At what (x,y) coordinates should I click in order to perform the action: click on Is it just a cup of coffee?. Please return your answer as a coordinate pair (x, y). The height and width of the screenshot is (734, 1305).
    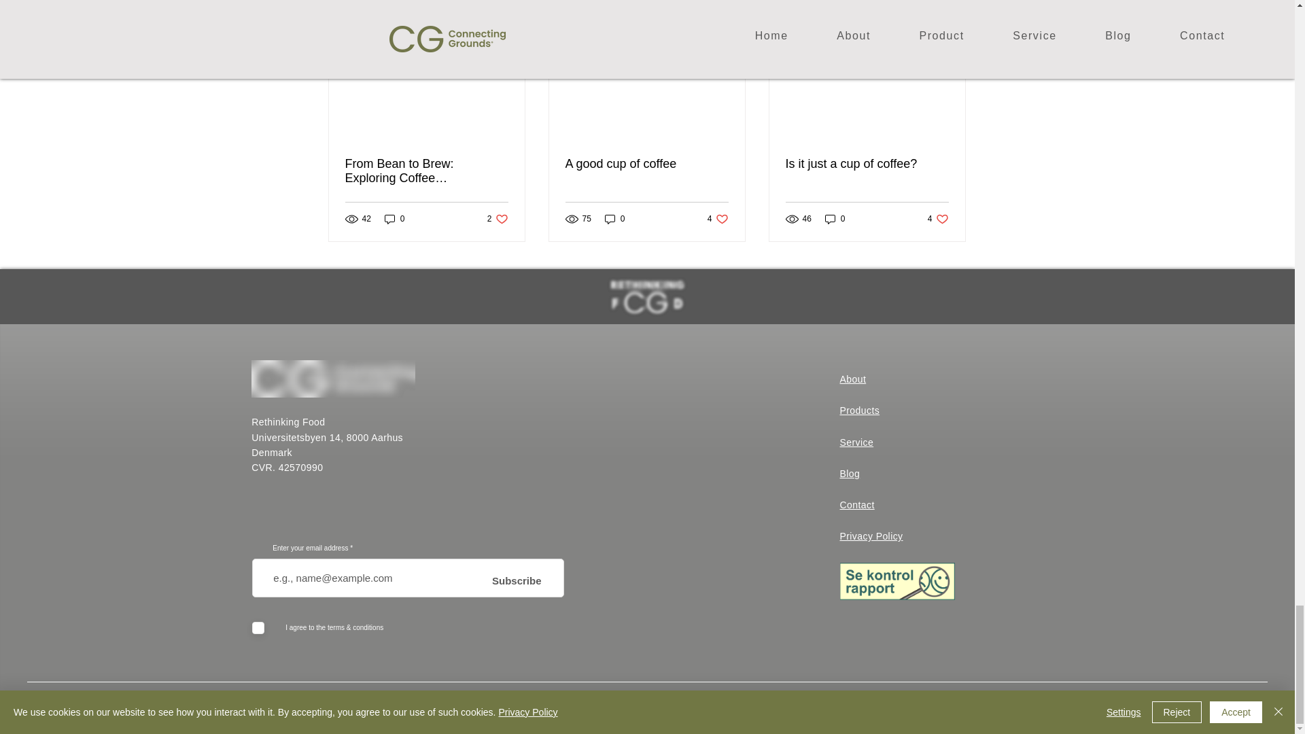
    Looking at the image, I should click on (867, 164).